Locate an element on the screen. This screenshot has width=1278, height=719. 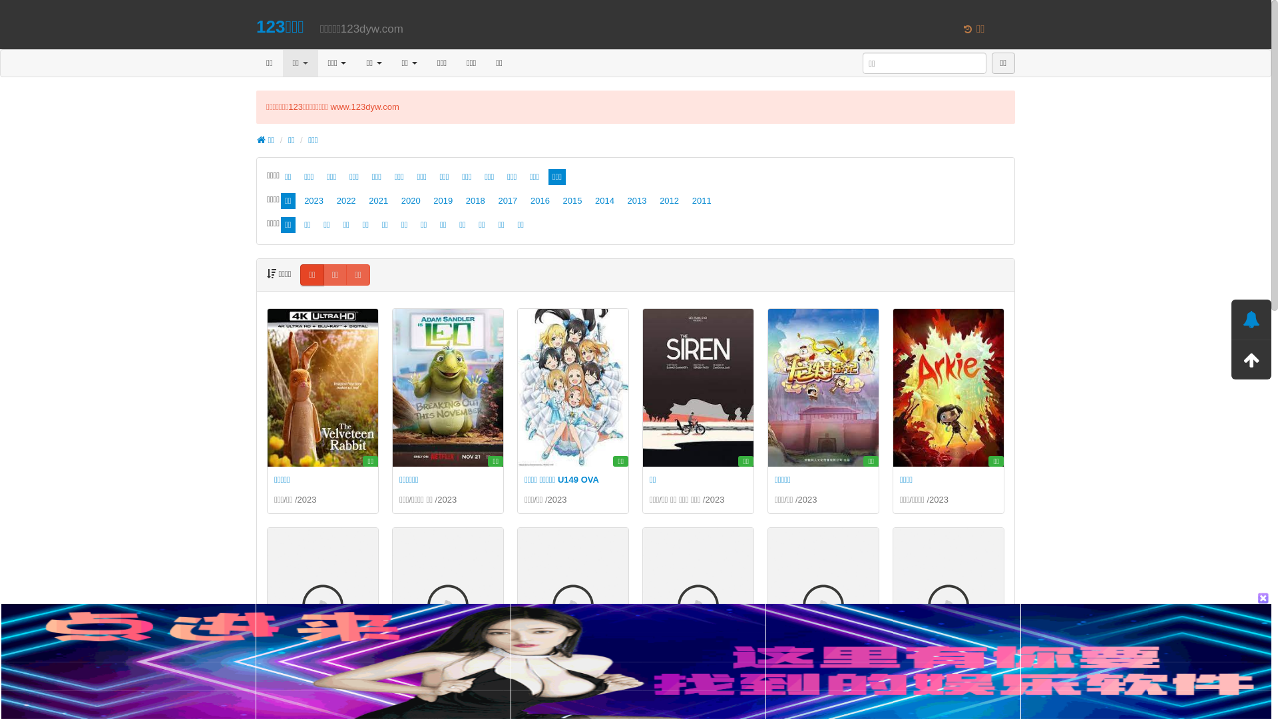
2022 is located at coordinates (346, 201).